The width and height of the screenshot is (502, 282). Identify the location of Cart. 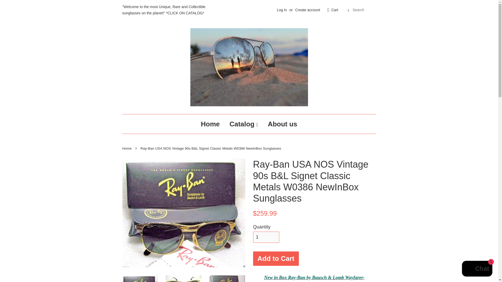
(335, 10).